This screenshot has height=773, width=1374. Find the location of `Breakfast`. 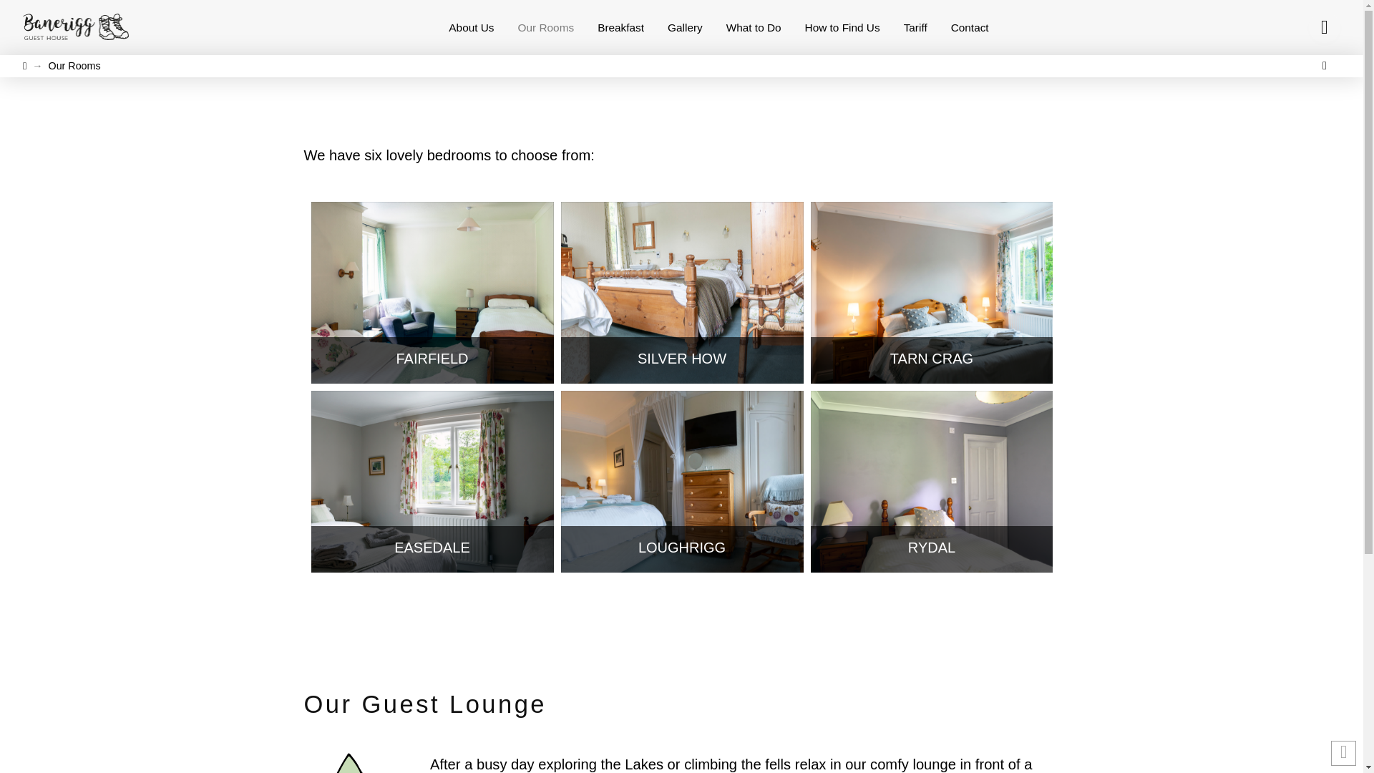

Breakfast is located at coordinates (621, 27).